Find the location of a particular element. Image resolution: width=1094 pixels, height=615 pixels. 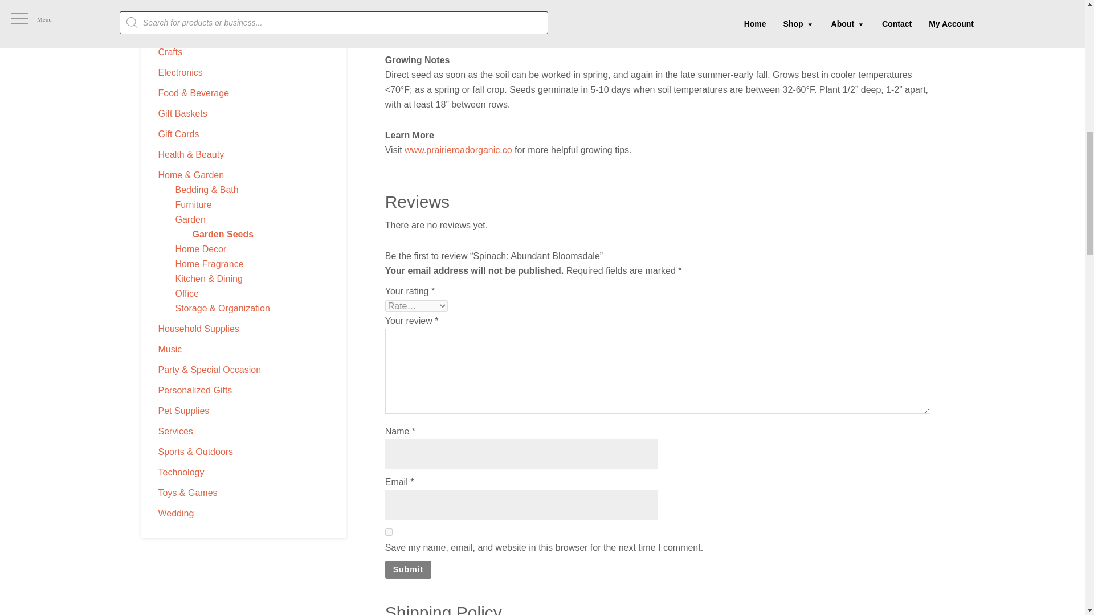

Electronics is located at coordinates (180, 72).